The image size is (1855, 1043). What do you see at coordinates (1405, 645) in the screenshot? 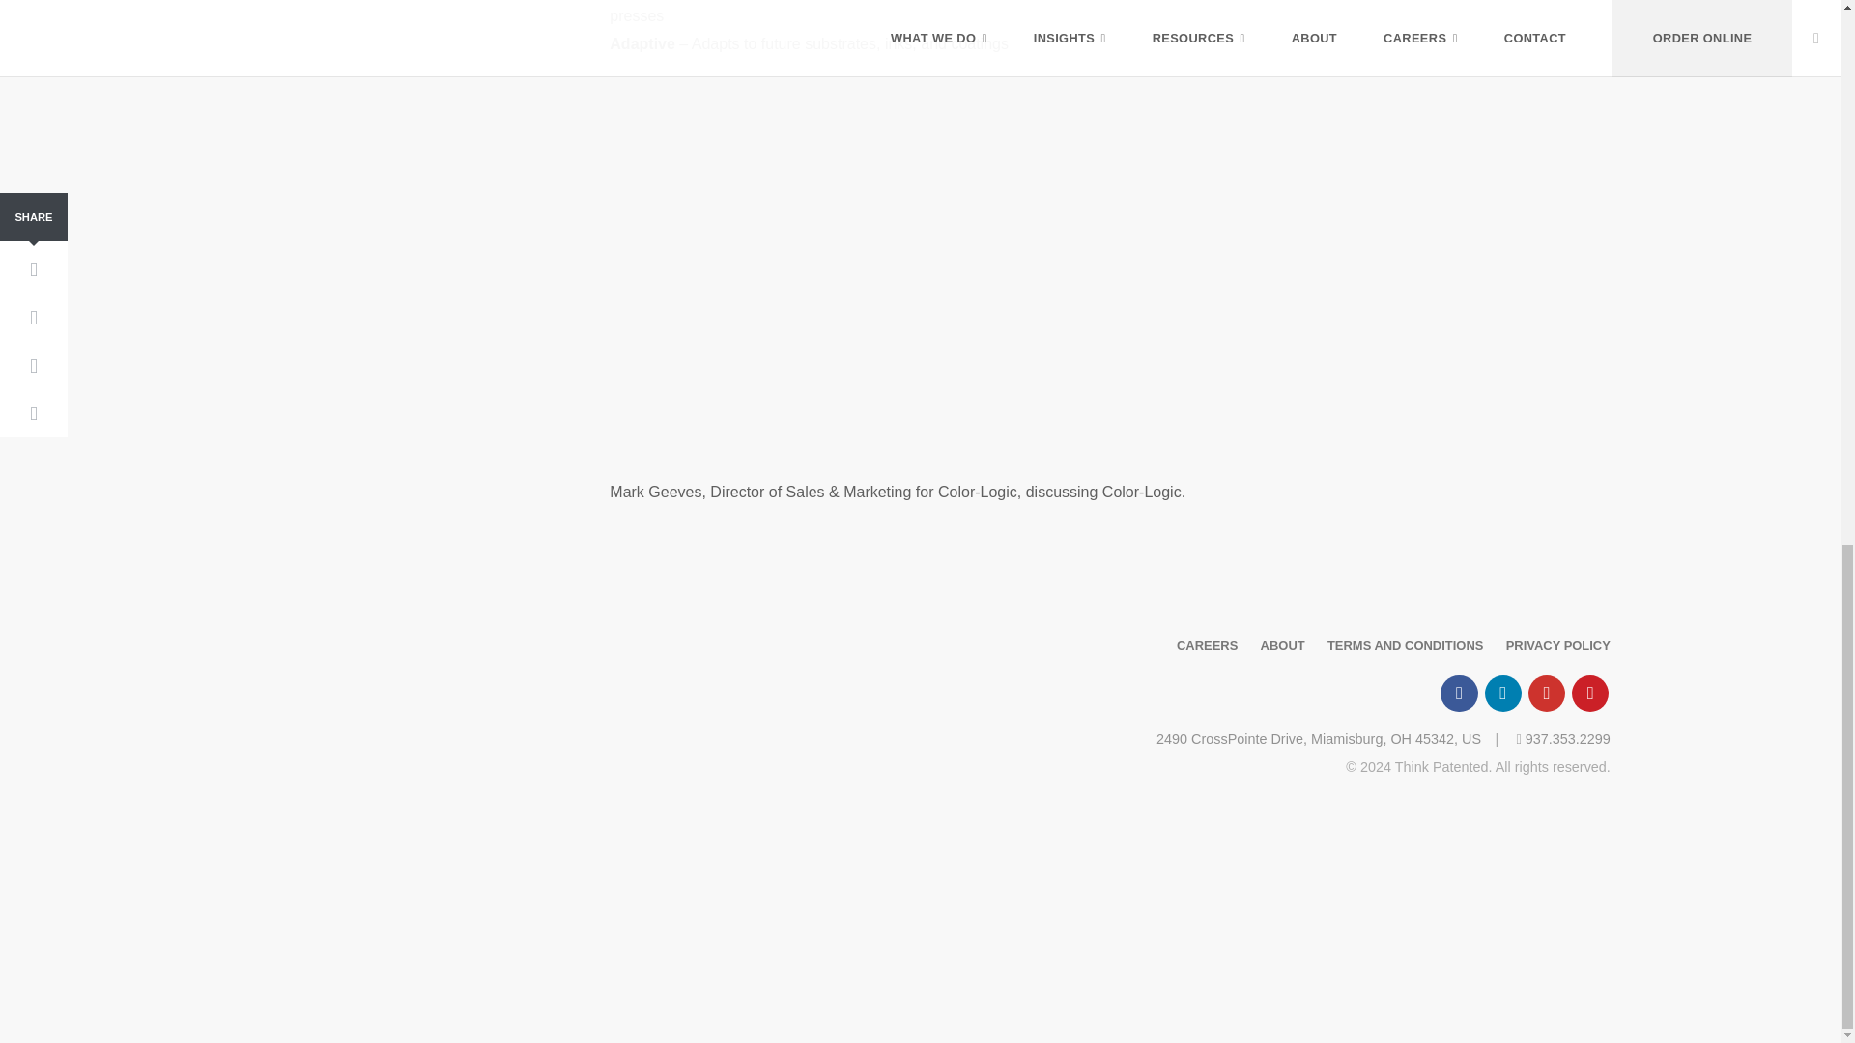
I see `TERMS AND CONDITIONS` at bounding box center [1405, 645].